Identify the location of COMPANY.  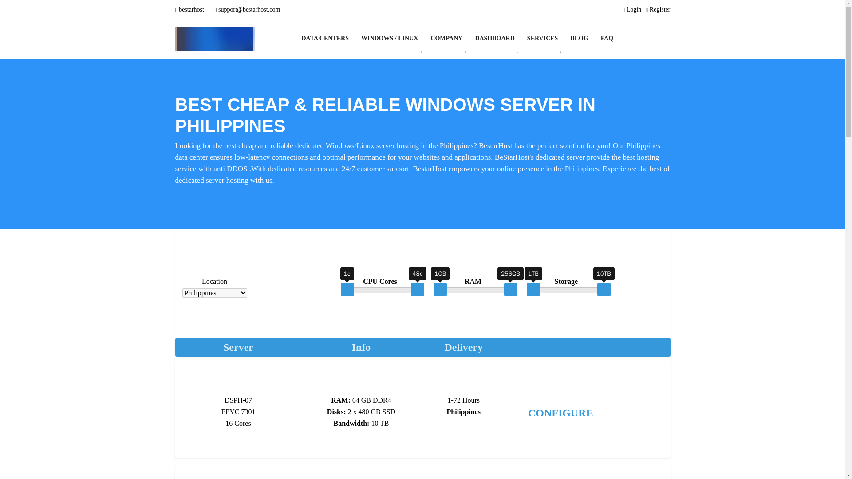
(446, 38).